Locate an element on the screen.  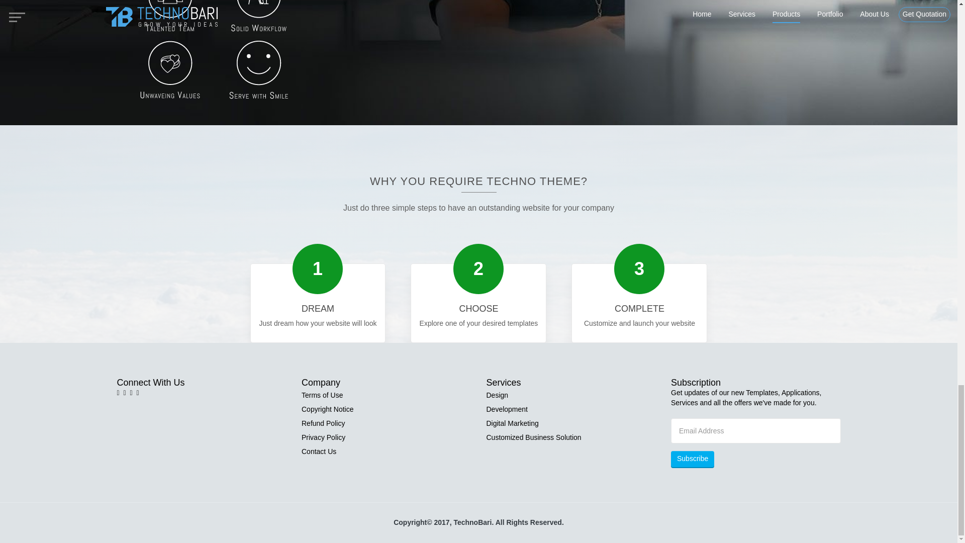
Design is located at coordinates (497, 395).